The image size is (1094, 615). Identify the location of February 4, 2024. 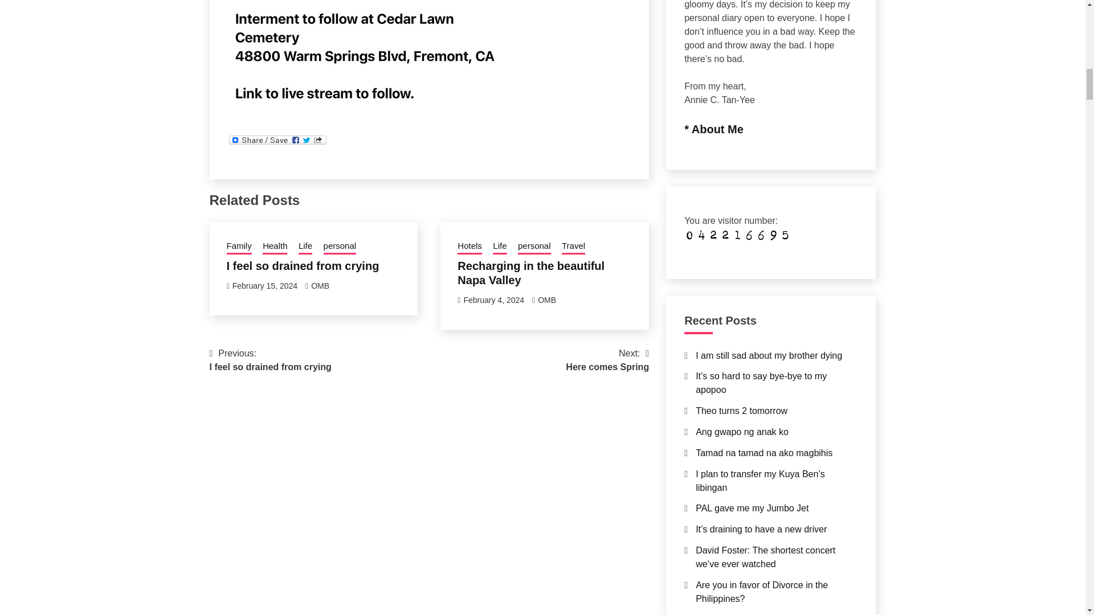
(607, 360).